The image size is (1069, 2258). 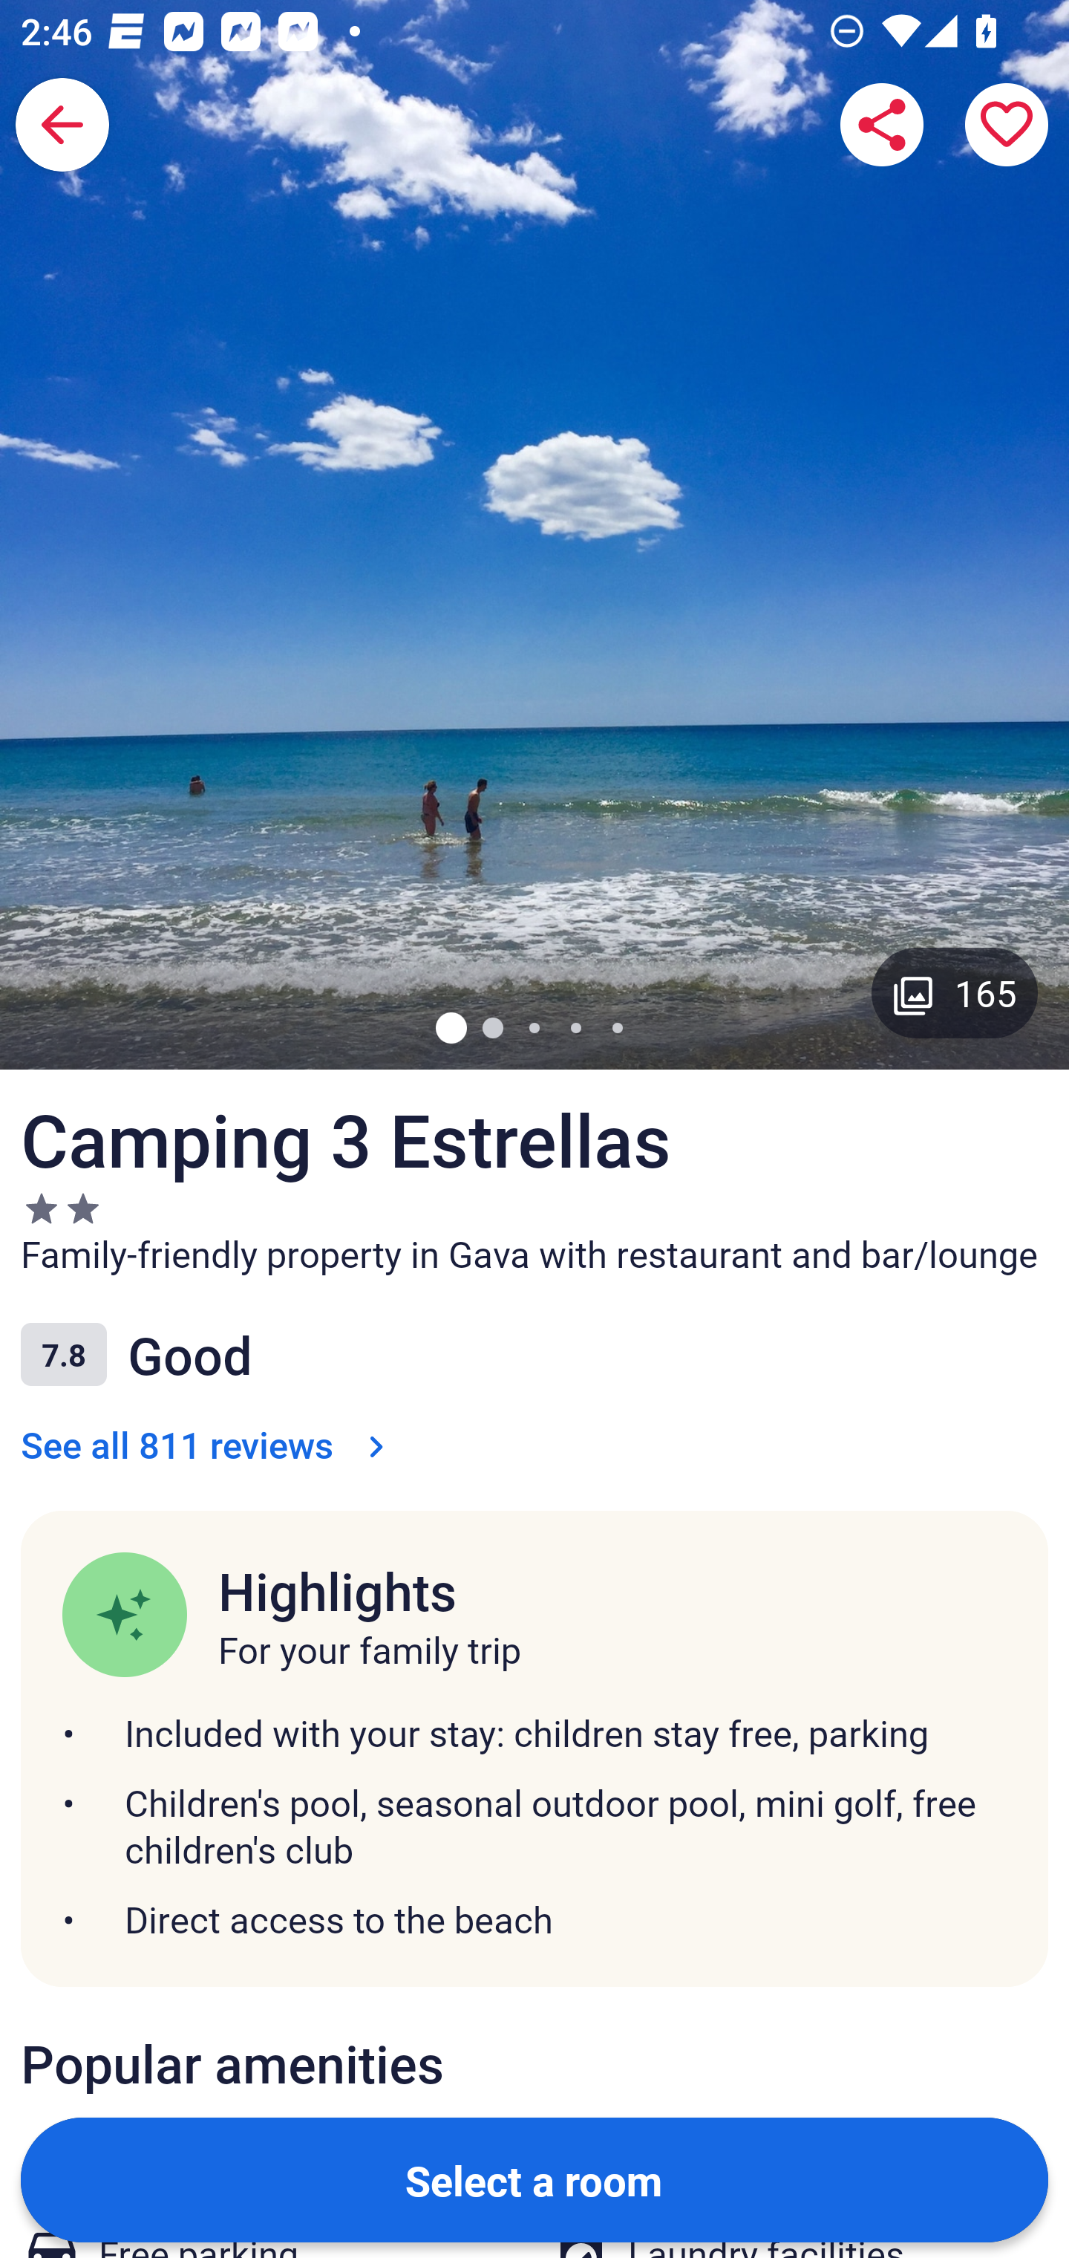 What do you see at coordinates (534, 2179) in the screenshot?
I see `Select a room Button Select a room` at bounding box center [534, 2179].